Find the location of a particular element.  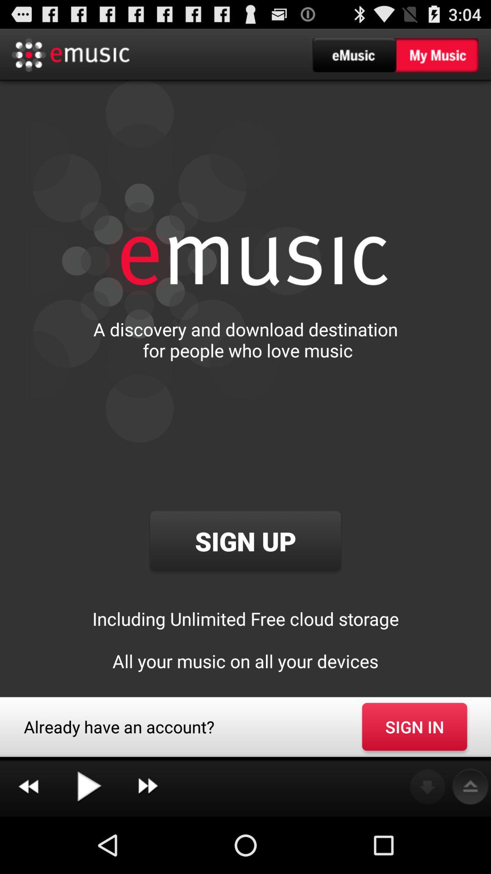

flip until sign in icon is located at coordinates (415, 727).